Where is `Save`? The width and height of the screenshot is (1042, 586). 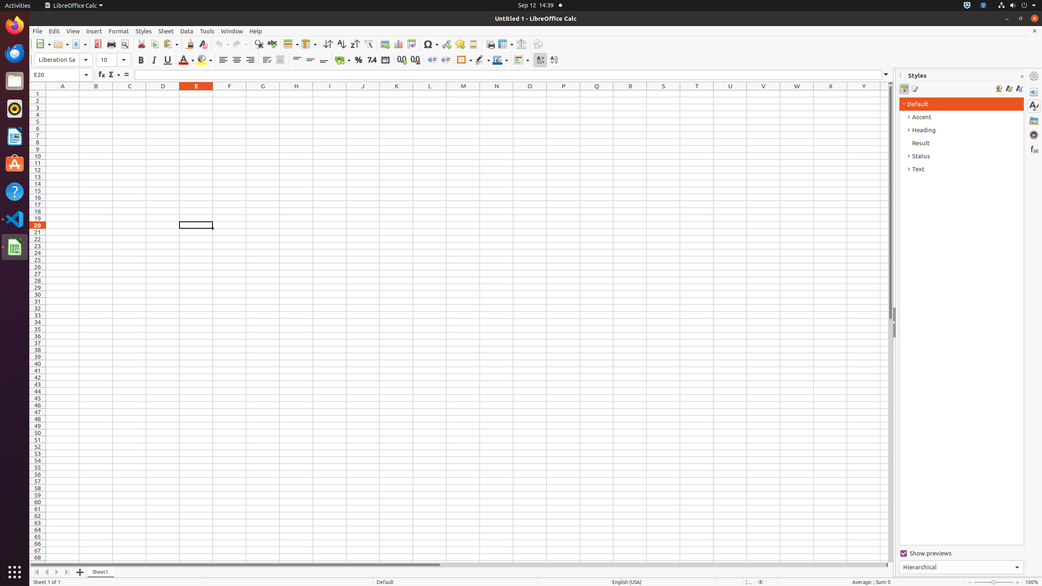
Save is located at coordinates (79, 44).